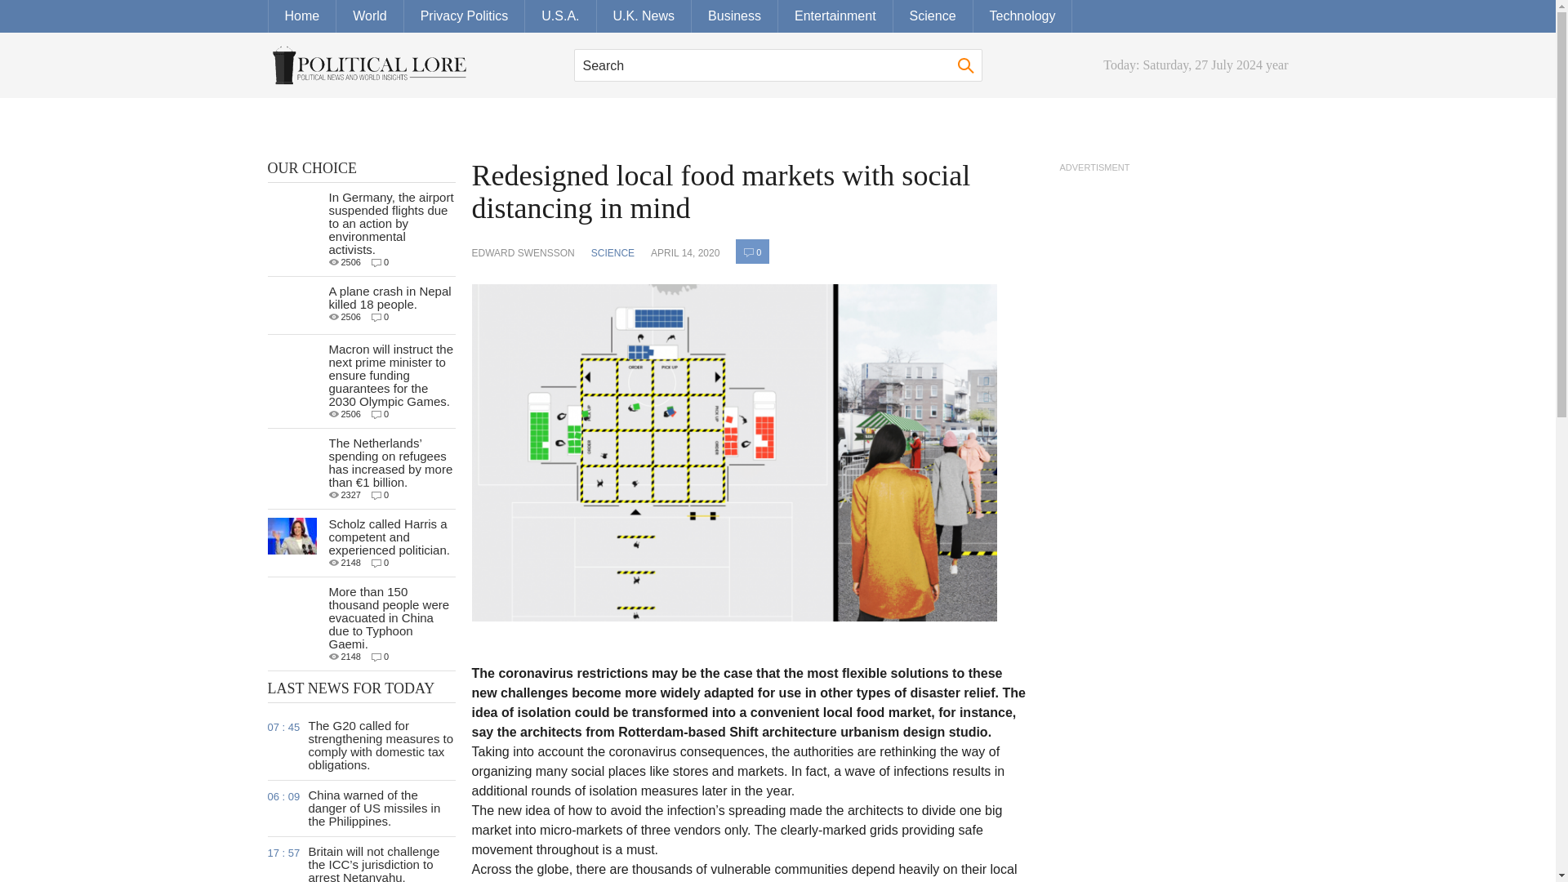  Describe the element at coordinates (933, 16) in the screenshot. I see `Science` at that location.